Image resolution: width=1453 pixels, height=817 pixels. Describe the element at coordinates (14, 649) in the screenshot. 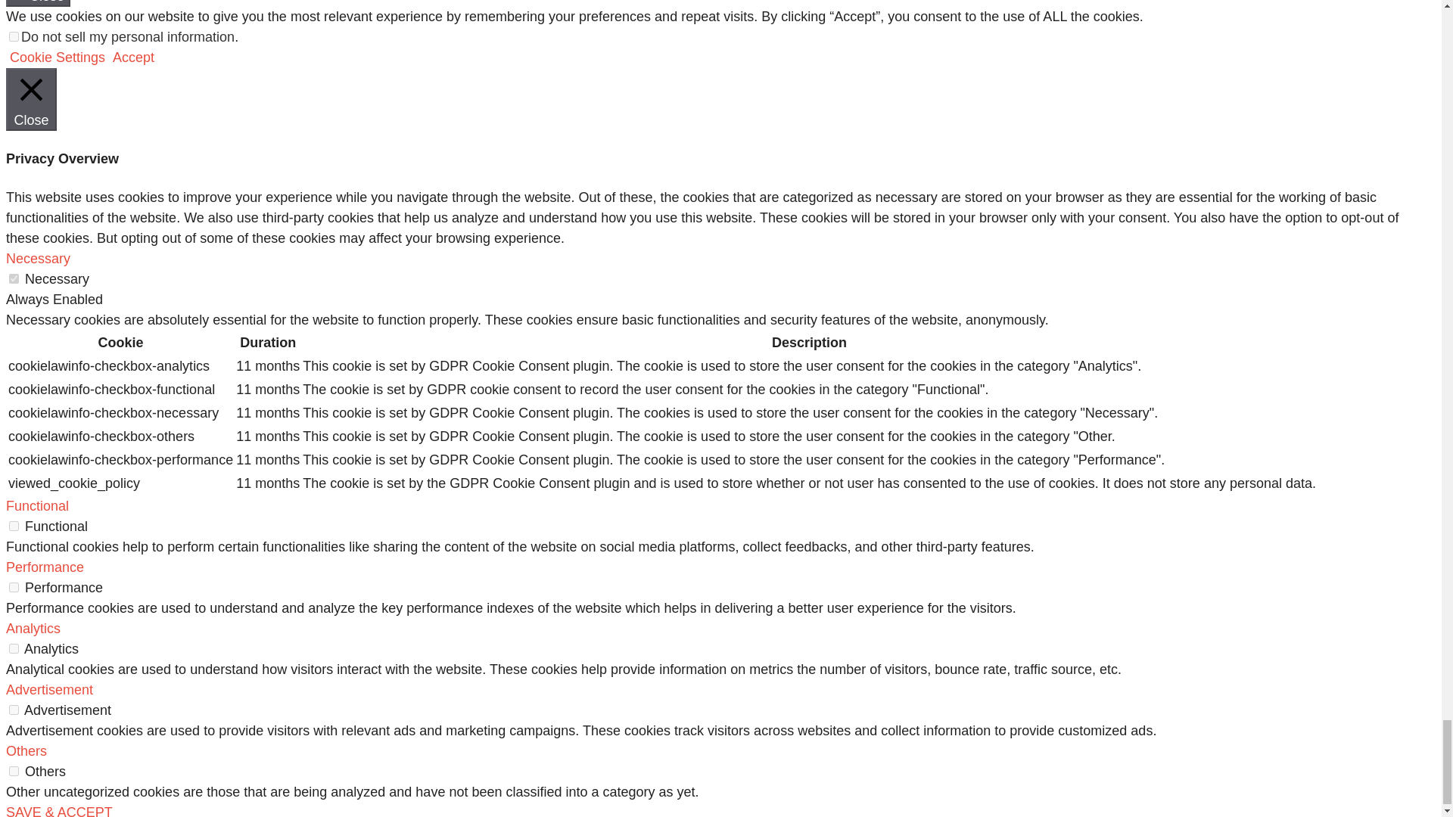

I see `on` at that location.